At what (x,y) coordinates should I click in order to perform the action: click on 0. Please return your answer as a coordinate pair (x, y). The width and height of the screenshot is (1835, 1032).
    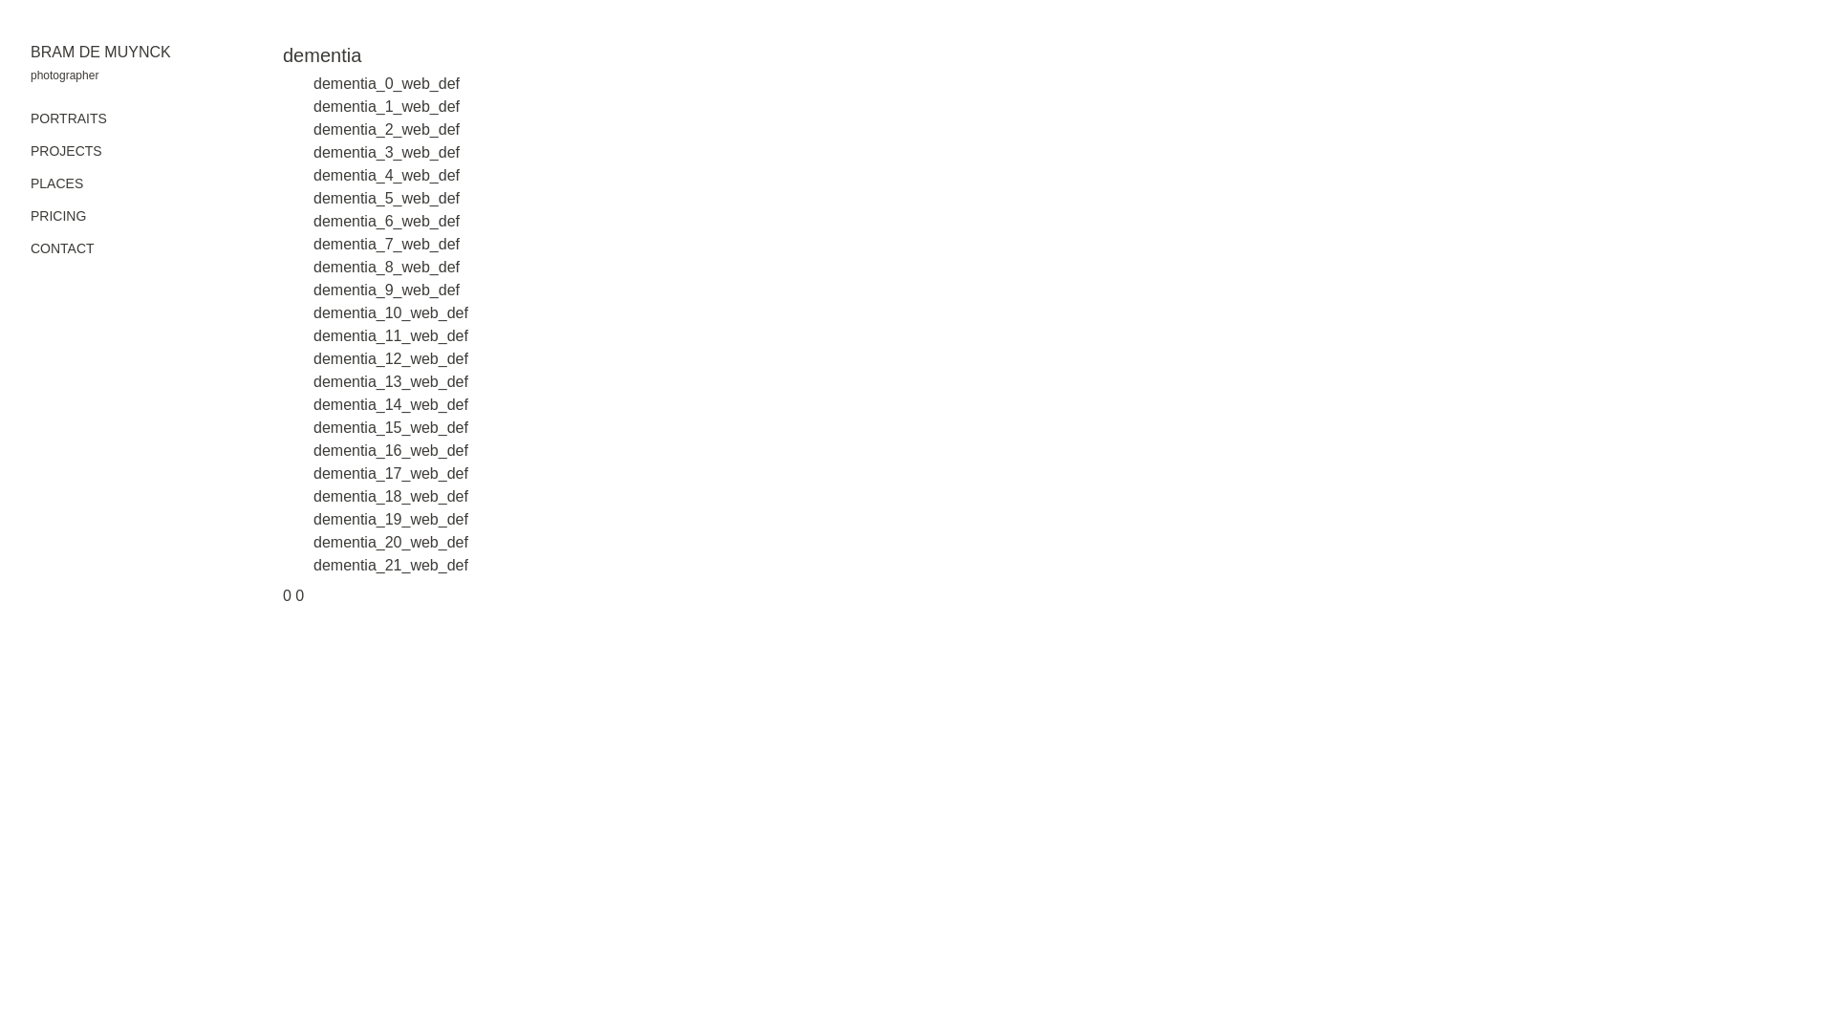
    Looking at the image, I should click on (300, 596).